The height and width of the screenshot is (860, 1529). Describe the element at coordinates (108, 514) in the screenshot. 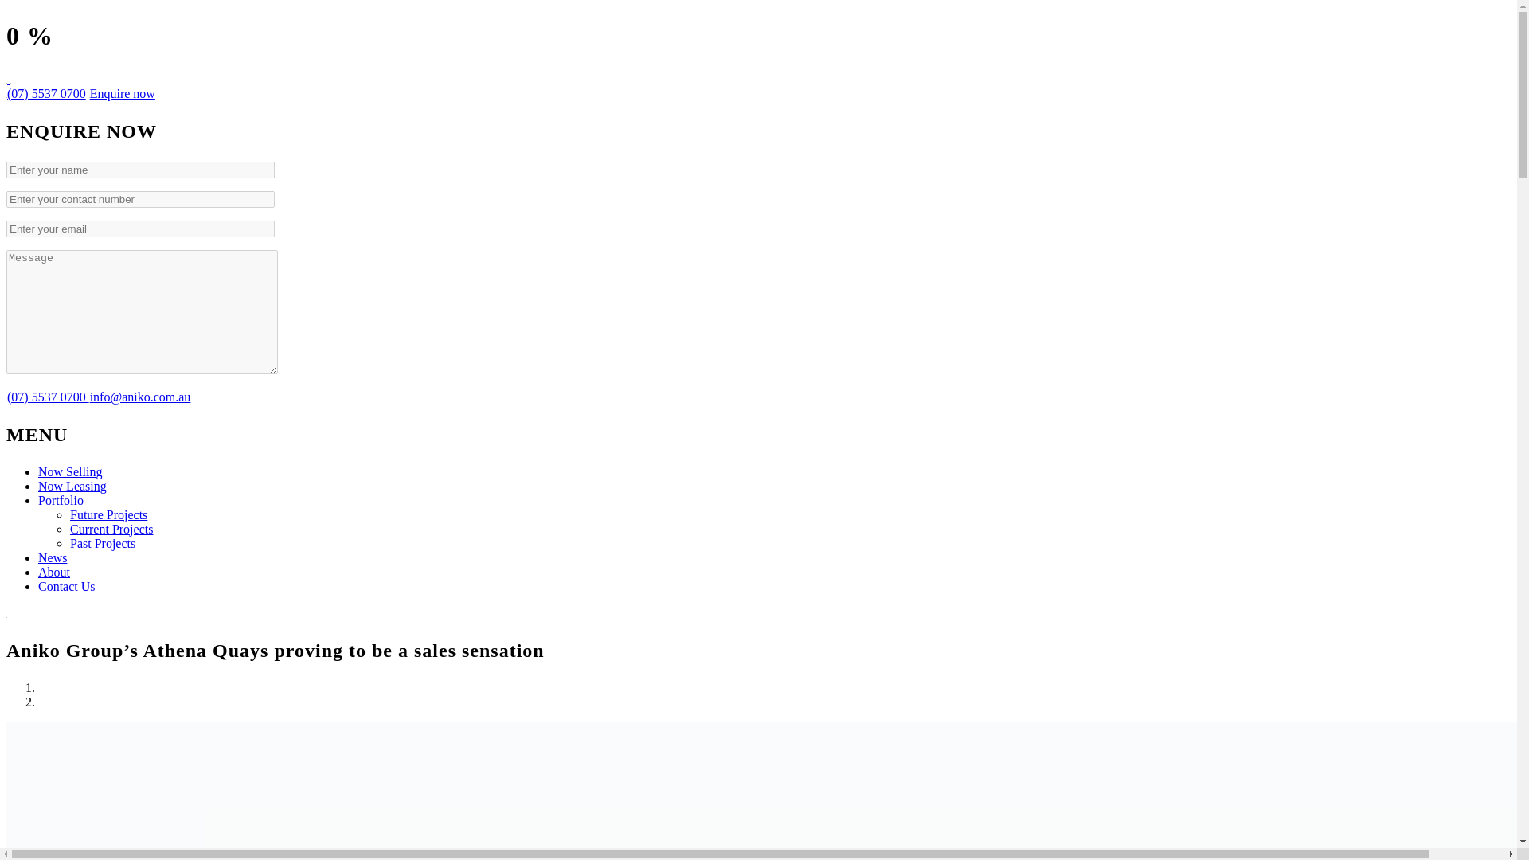

I see `Future Projects` at that location.